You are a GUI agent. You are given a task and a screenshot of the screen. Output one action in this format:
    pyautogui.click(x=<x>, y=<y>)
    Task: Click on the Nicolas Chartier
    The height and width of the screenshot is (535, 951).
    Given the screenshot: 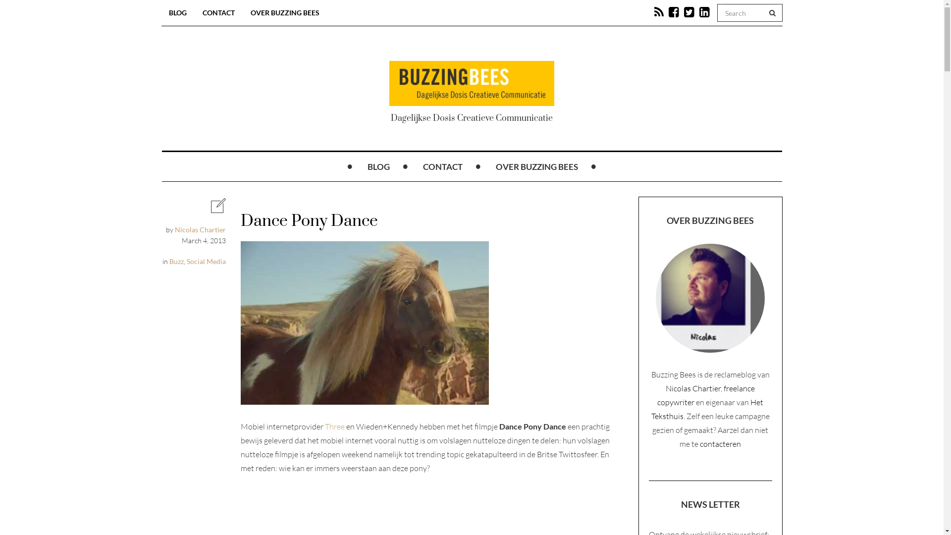 What is the action you would take?
    pyautogui.click(x=200, y=230)
    